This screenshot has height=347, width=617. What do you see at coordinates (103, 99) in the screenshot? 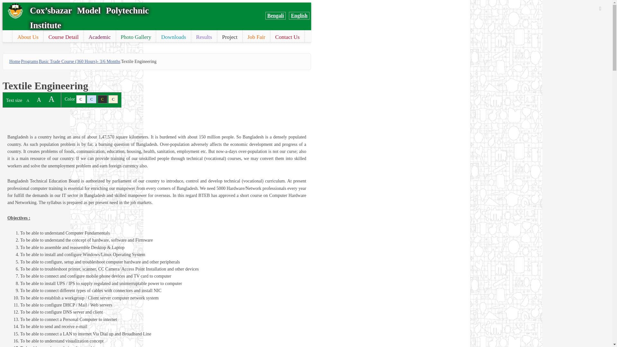
I see `C` at bounding box center [103, 99].